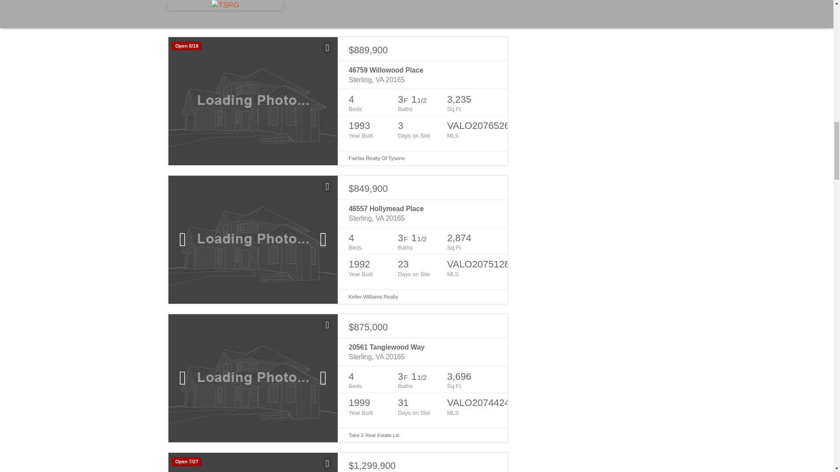 The image size is (840, 472). I want to click on 46557 Hollymead Place Sterling,  VA 20165, so click(422, 213).